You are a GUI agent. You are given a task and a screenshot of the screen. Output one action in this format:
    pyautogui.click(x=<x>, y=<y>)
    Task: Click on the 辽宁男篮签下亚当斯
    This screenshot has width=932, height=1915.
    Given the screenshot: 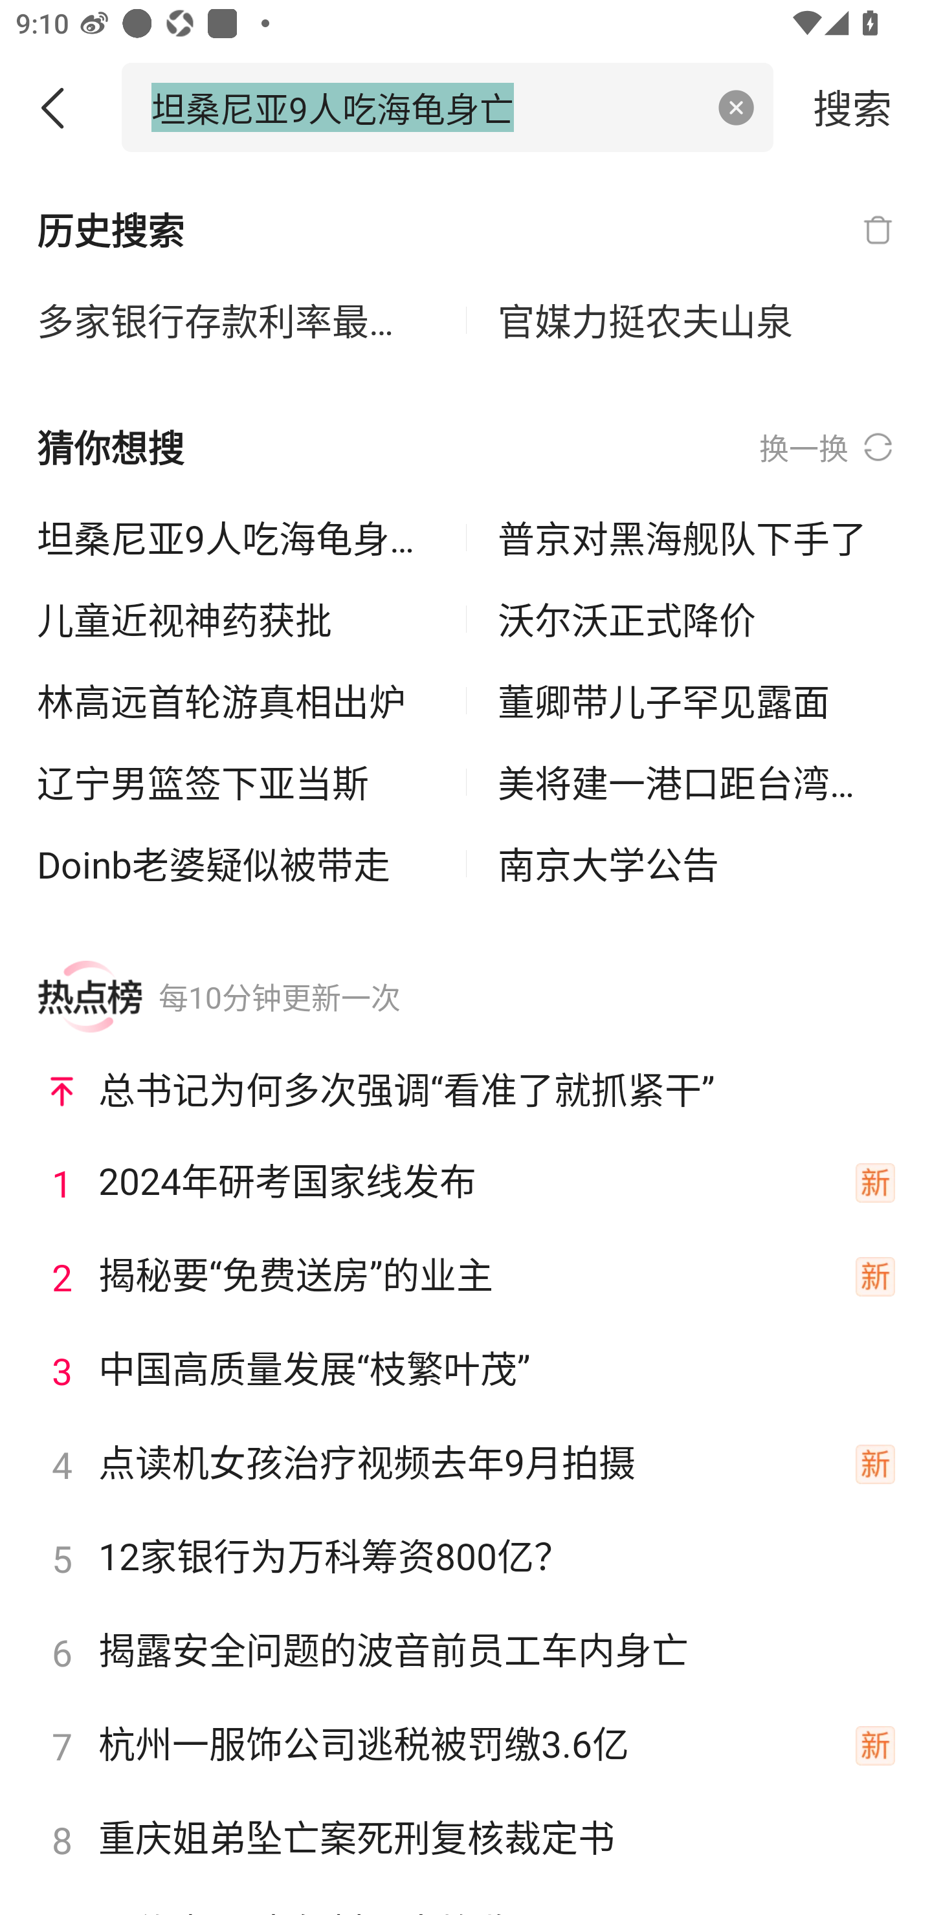 What is the action you would take?
    pyautogui.click(x=236, y=782)
    